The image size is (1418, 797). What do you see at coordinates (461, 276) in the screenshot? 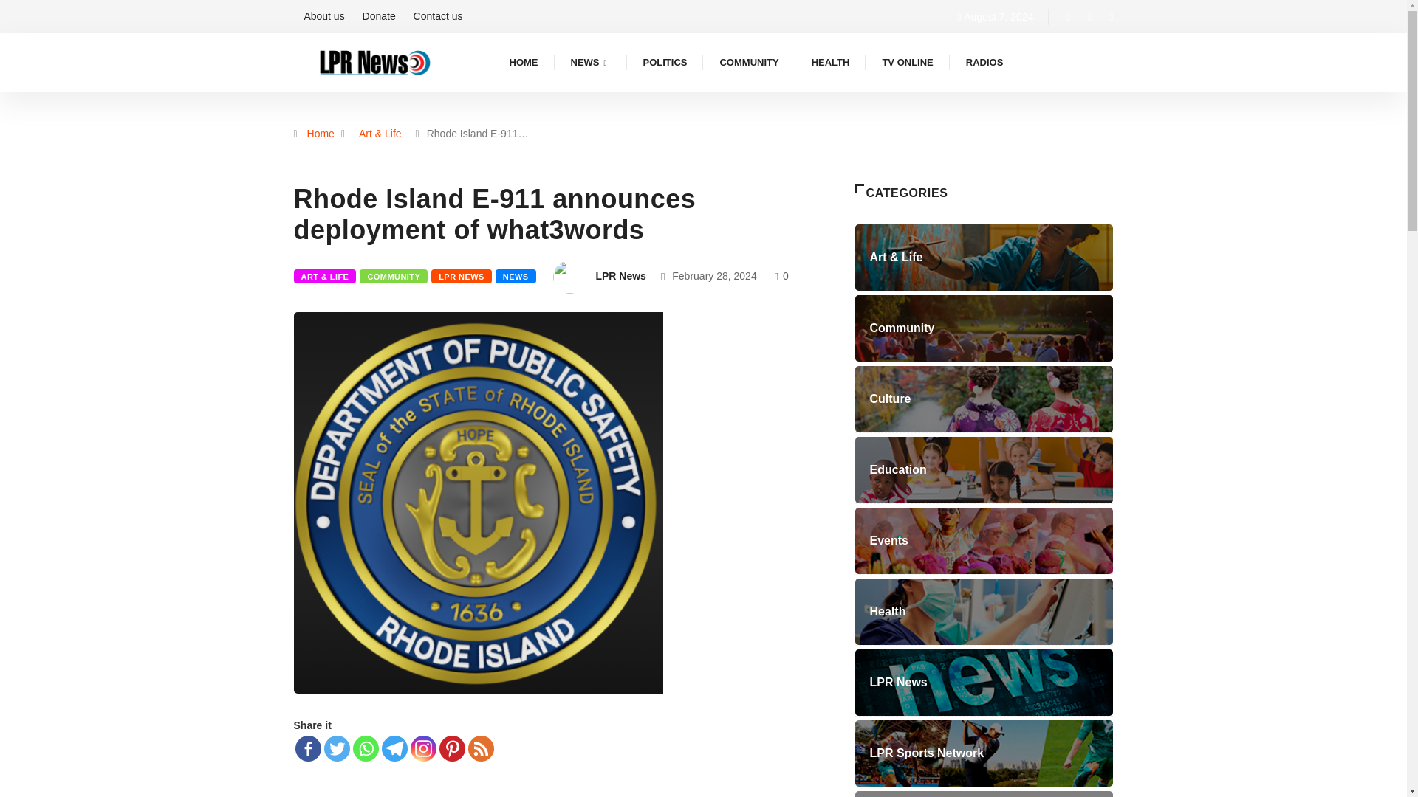
I see `LPR NEWS` at bounding box center [461, 276].